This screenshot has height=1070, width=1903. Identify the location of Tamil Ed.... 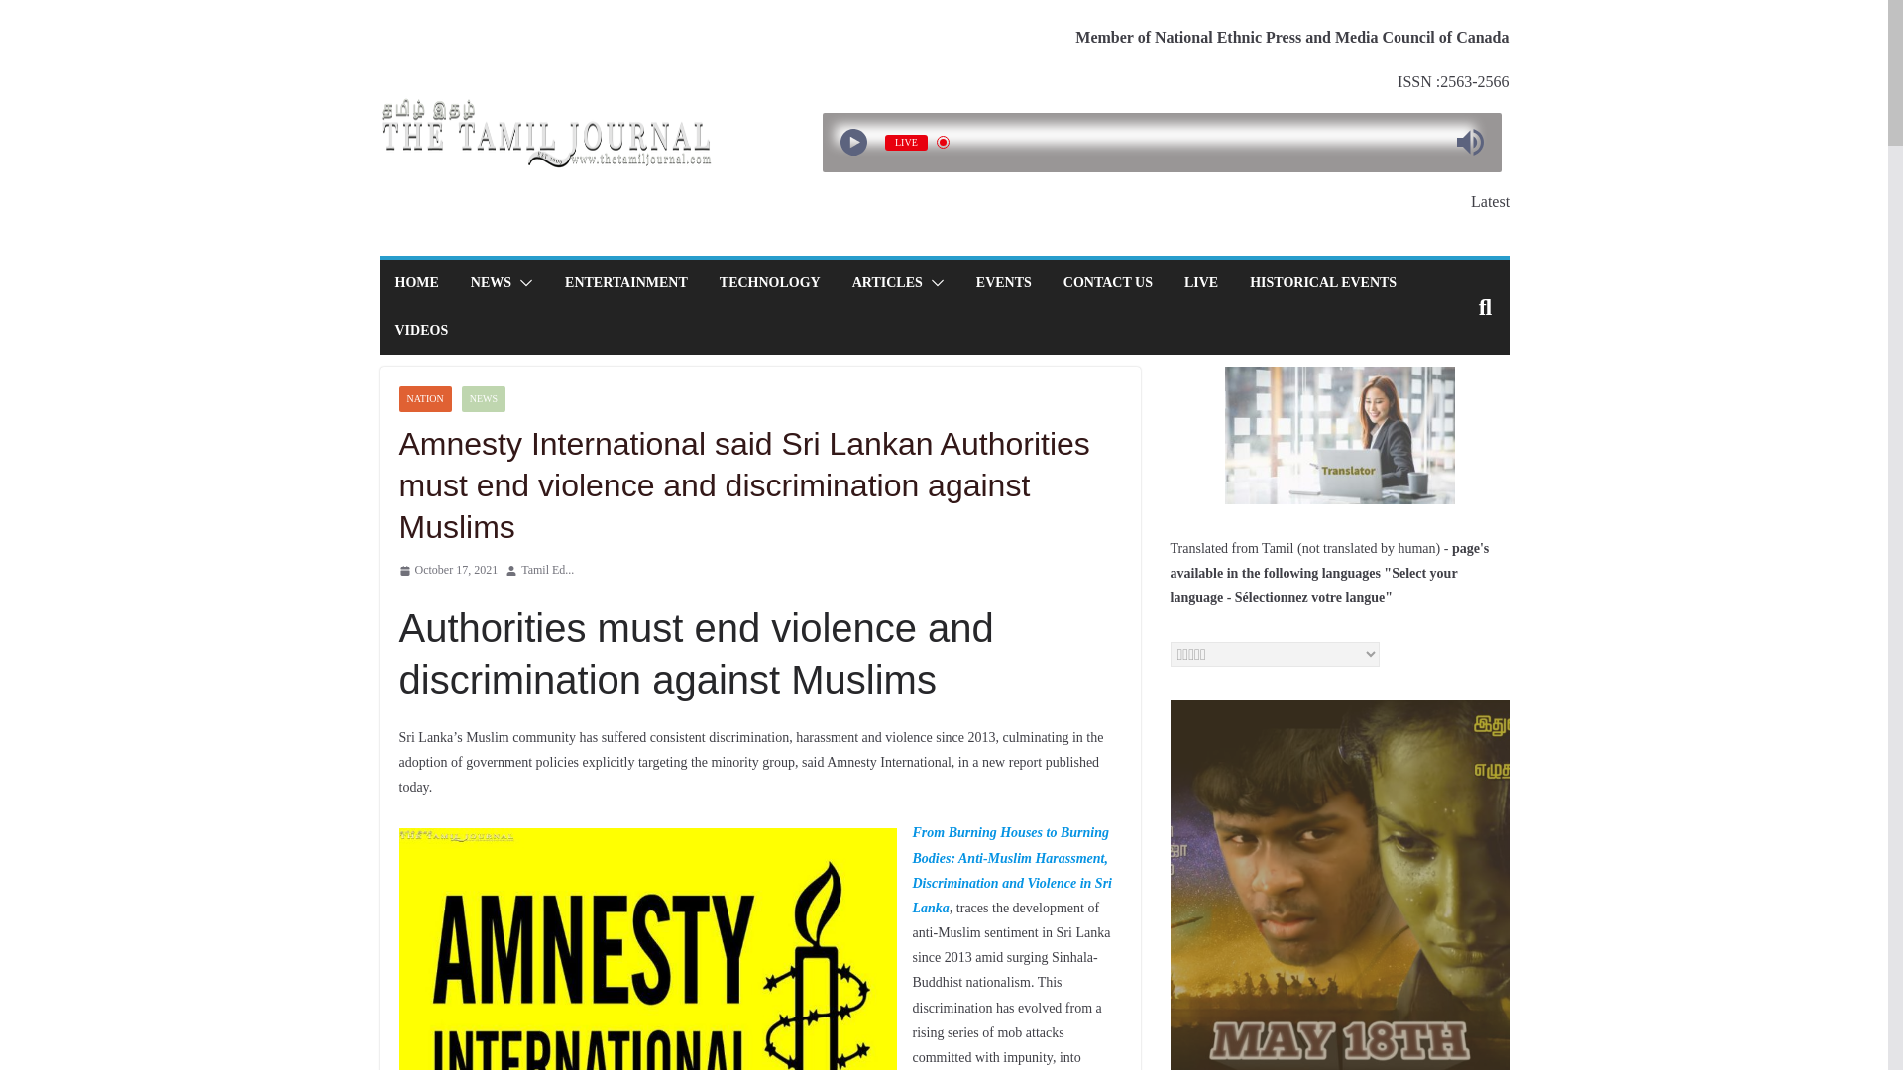
(547, 571).